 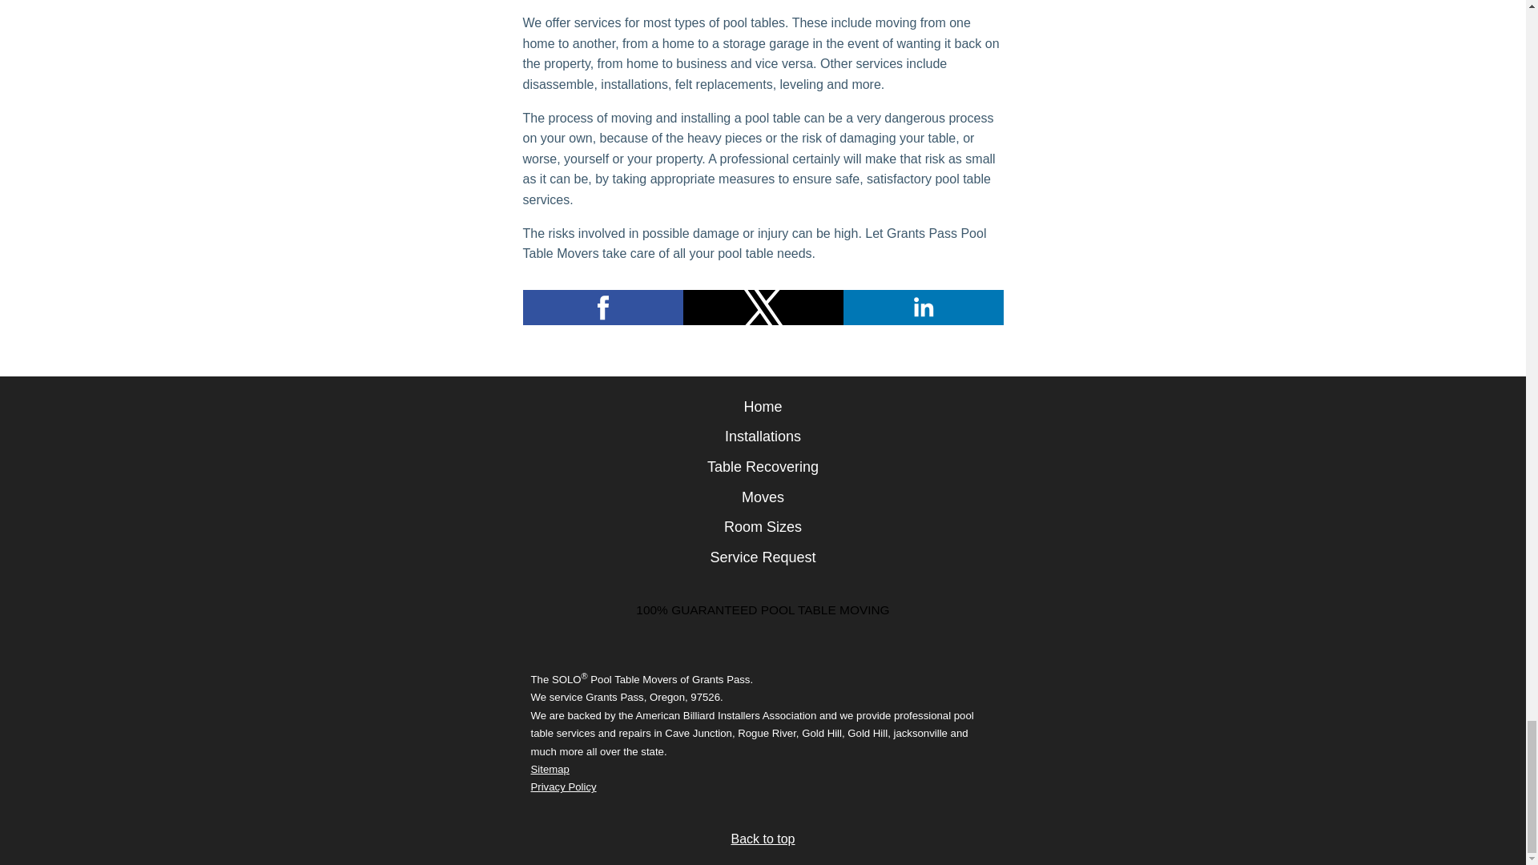 What do you see at coordinates (763, 466) in the screenshot?
I see `Table Recovering` at bounding box center [763, 466].